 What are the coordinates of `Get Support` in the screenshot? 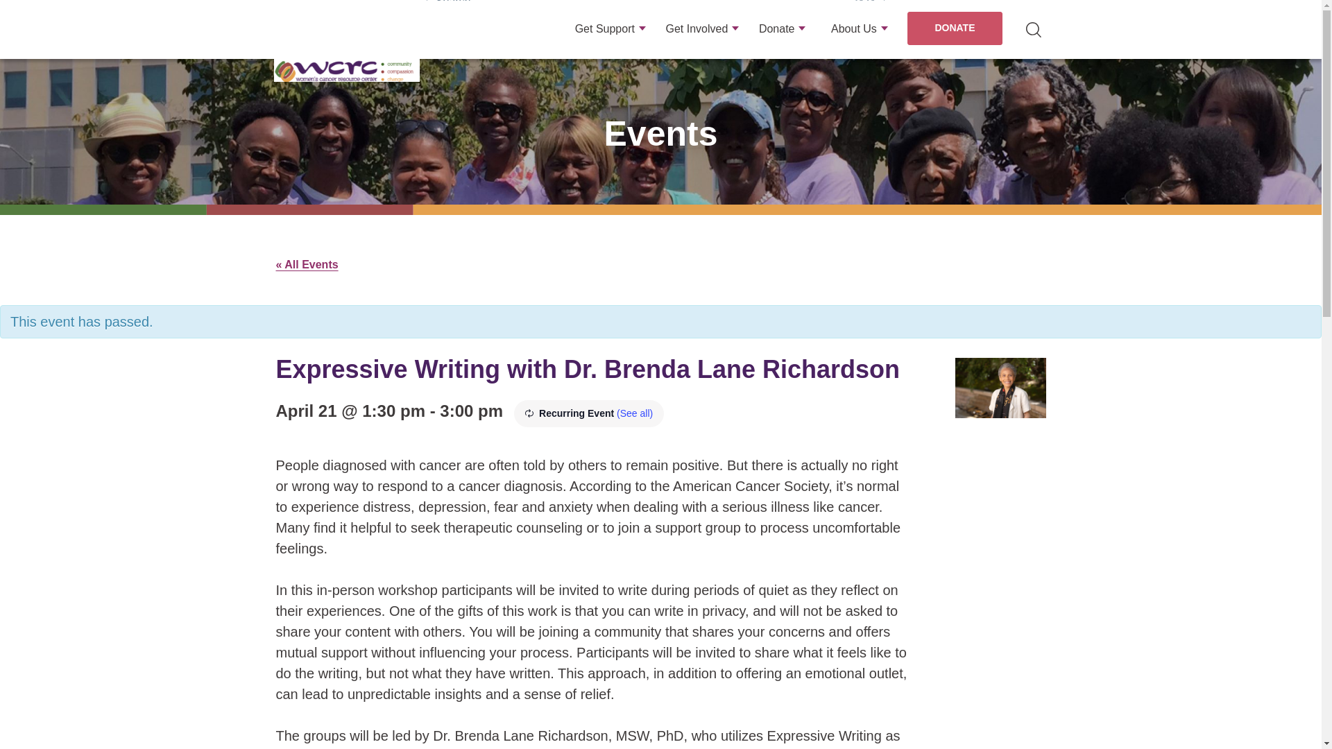 It's located at (610, 40).